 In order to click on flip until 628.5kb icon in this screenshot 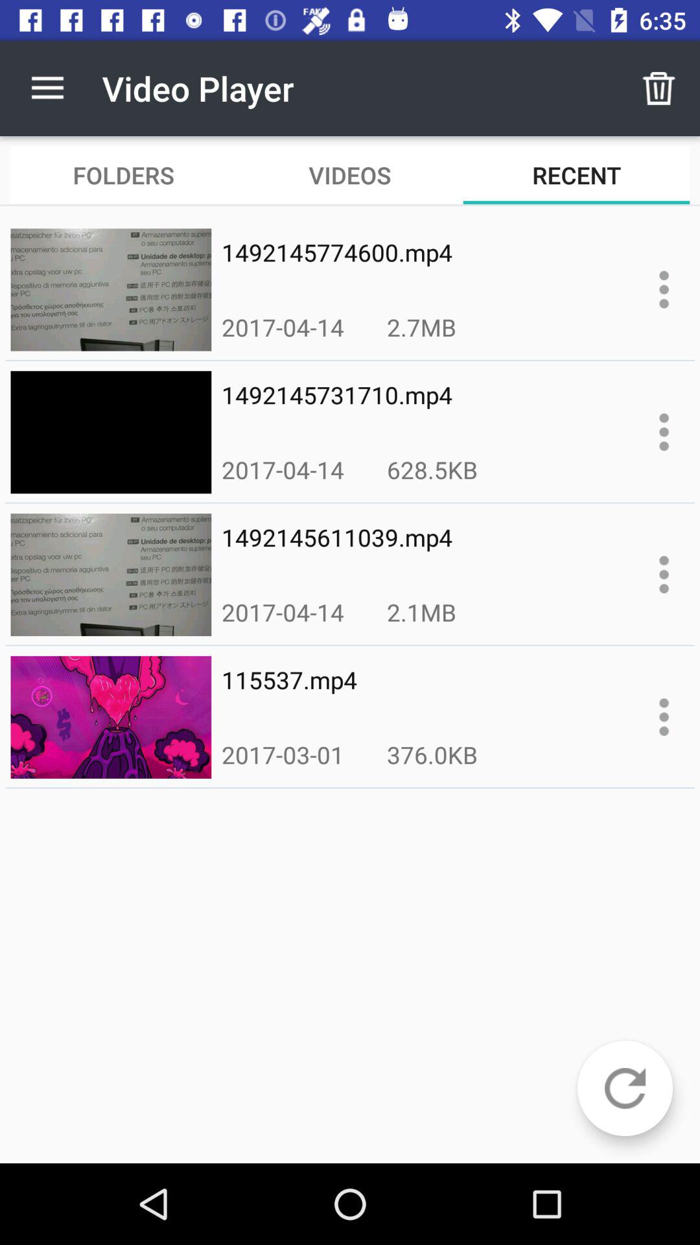, I will do `click(432, 469)`.